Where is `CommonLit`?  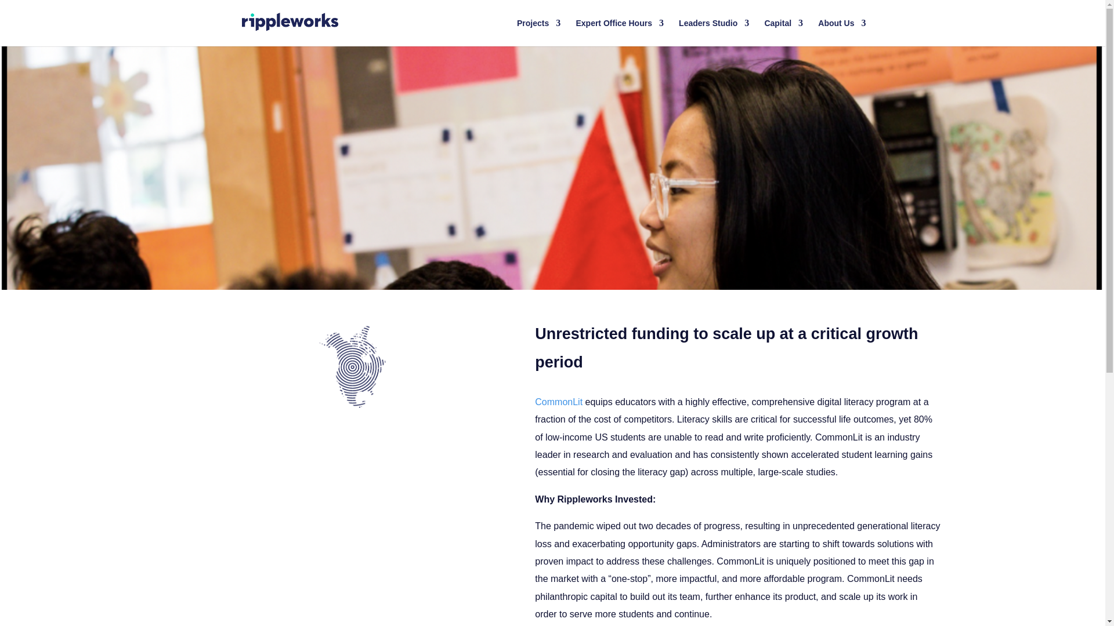
CommonLit is located at coordinates (558, 402).